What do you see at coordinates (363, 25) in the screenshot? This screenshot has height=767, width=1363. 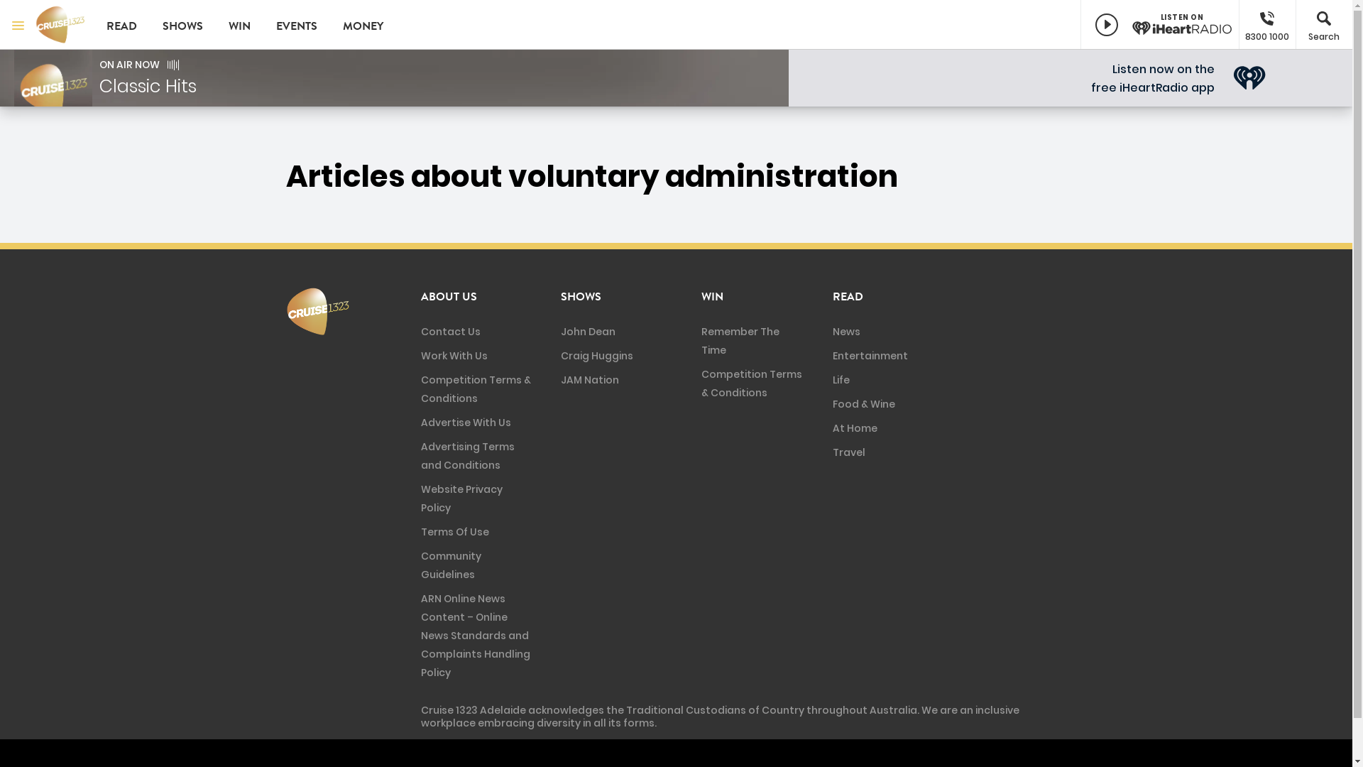 I see `MONEY` at bounding box center [363, 25].